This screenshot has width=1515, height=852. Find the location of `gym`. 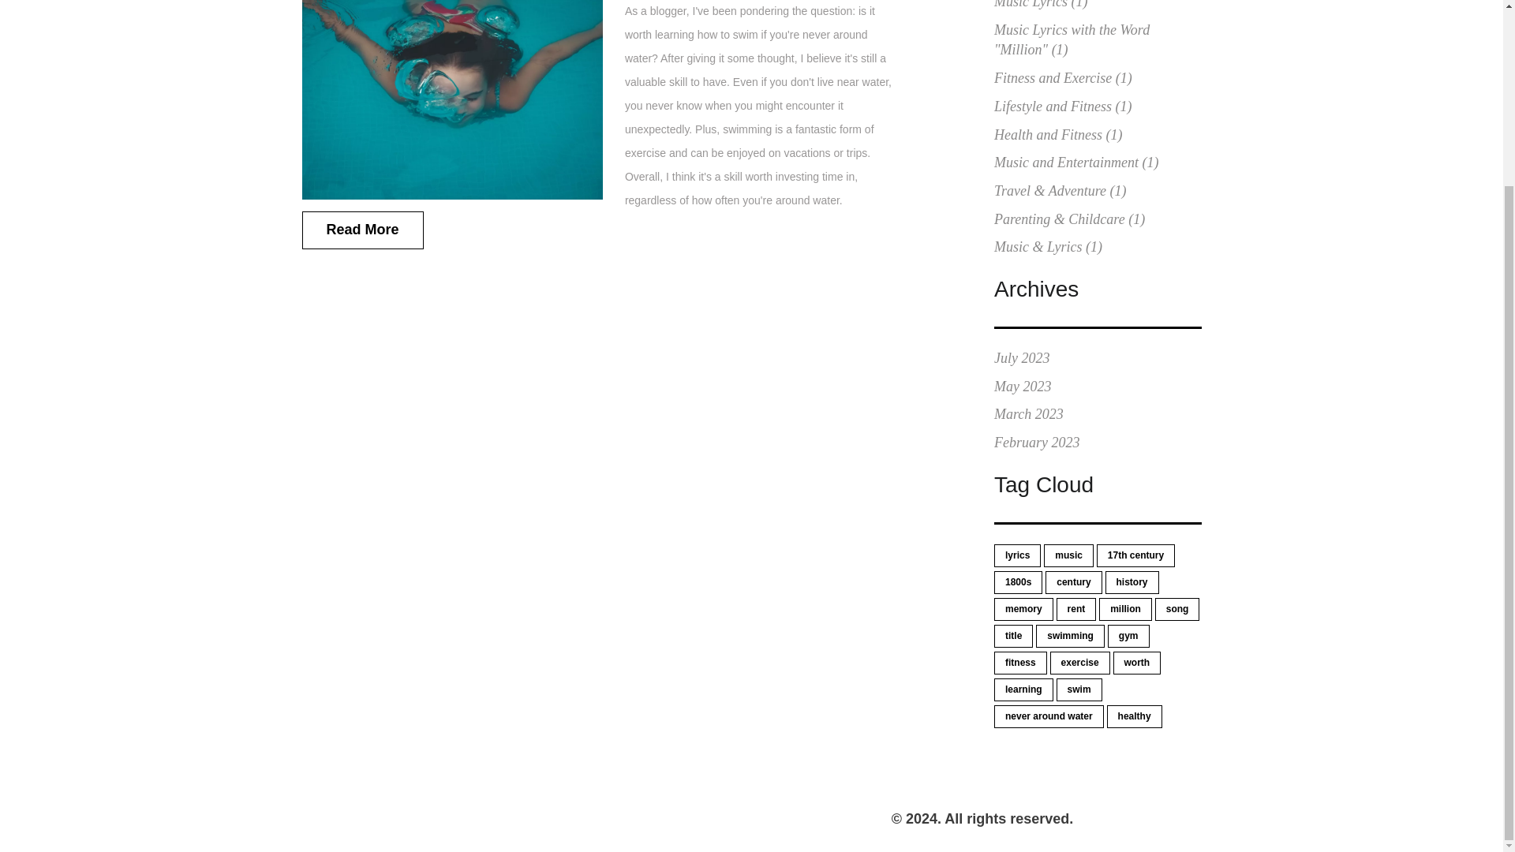

gym is located at coordinates (1128, 636).